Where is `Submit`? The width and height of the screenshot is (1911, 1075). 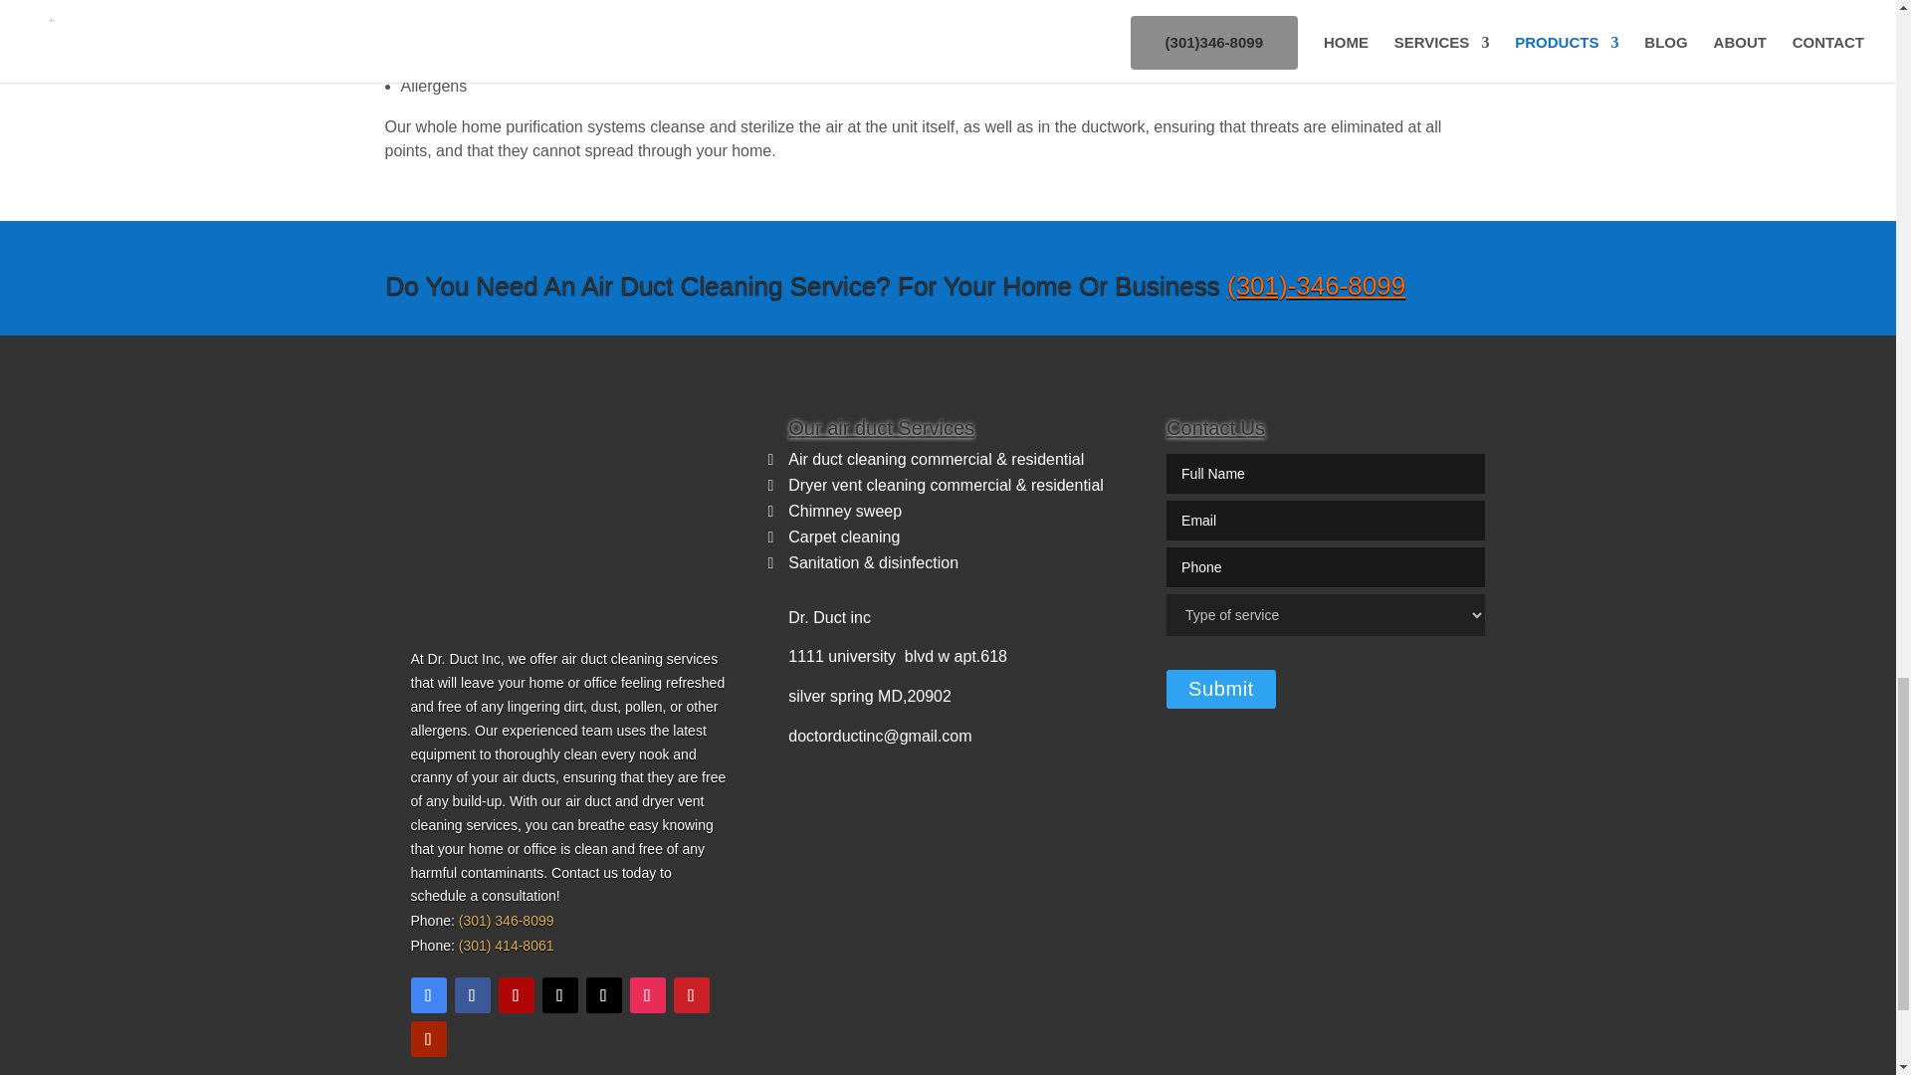 Submit is located at coordinates (1220, 689).